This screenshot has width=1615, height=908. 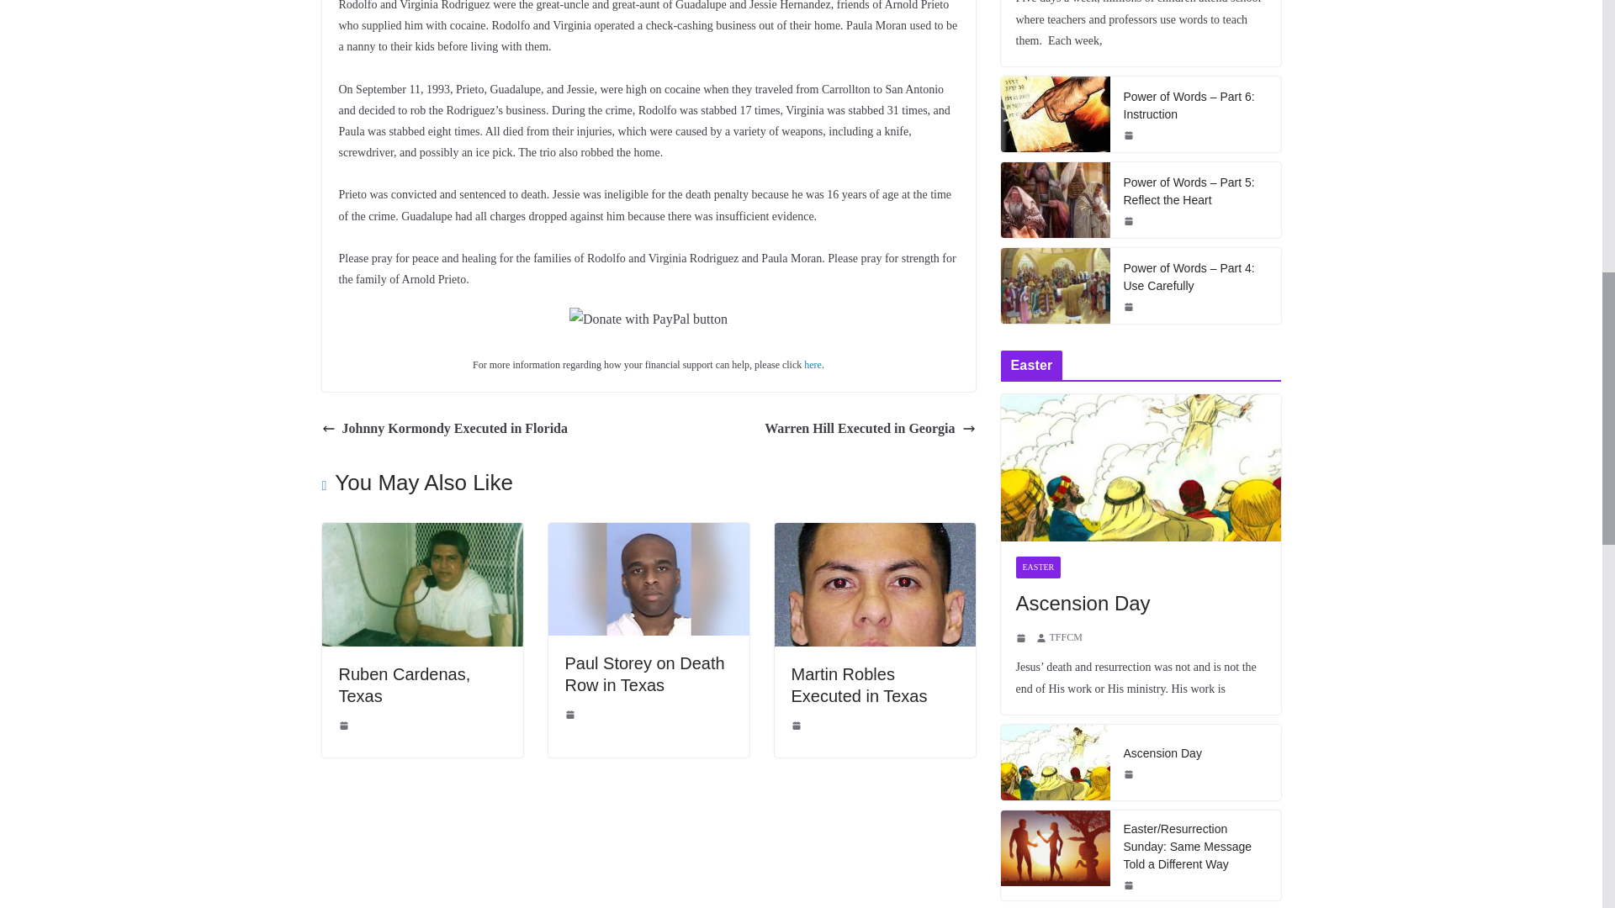 What do you see at coordinates (645, 674) in the screenshot?
I see `Paul Storey on Death Row in Texas` at bounding box center [645, 674].